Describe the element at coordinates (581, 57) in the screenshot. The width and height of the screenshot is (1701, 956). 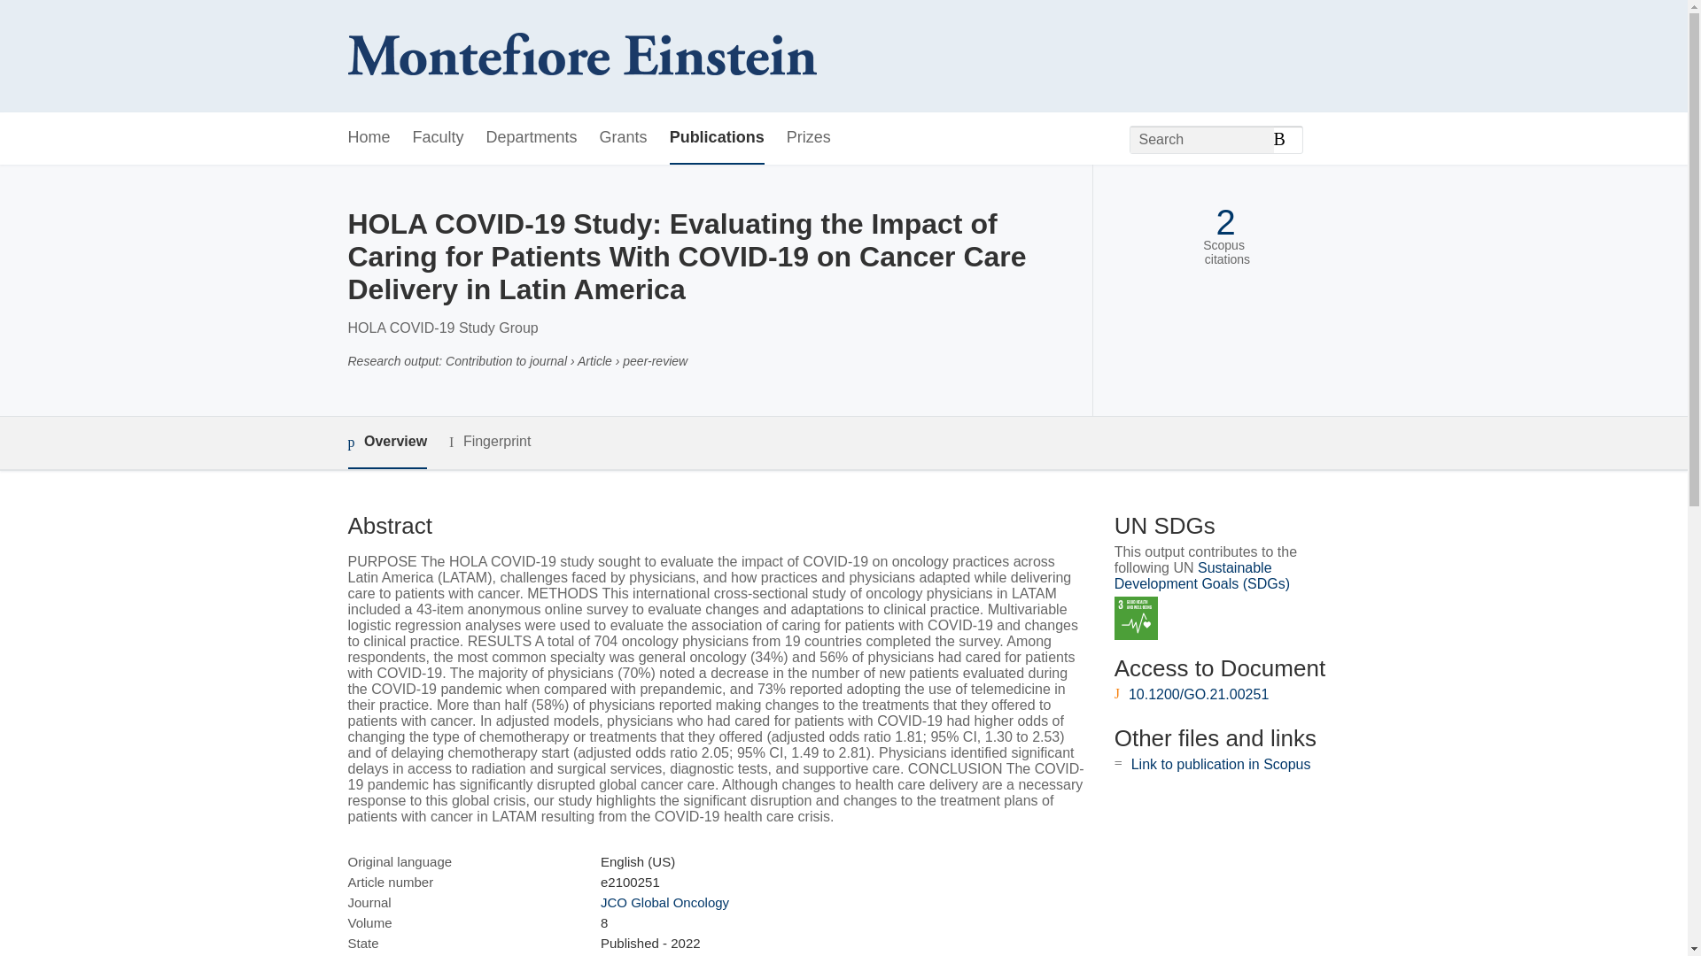
I see `Albert Einstein College of Medicine Home` at that location.